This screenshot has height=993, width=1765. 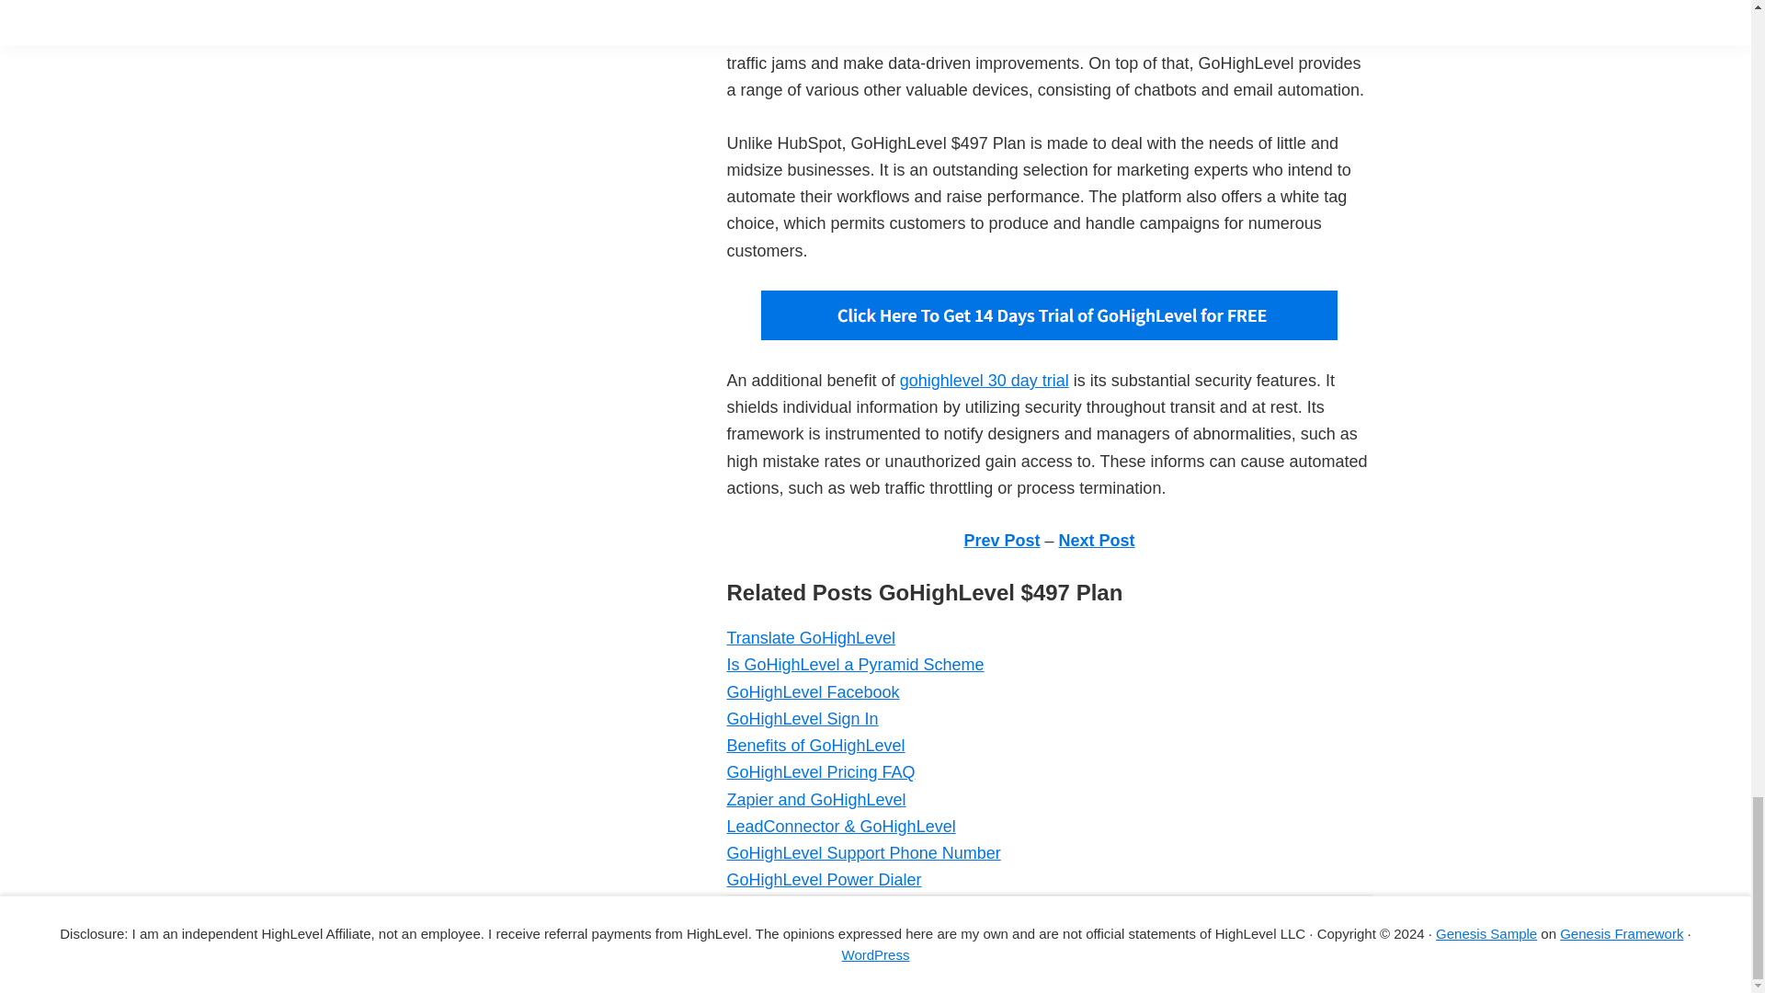 What do you see at coordinates (854, 664) in the screenshot?
I see `Is GoHighLevel a Pyramid Scheme` at bounding box center [854, 664].